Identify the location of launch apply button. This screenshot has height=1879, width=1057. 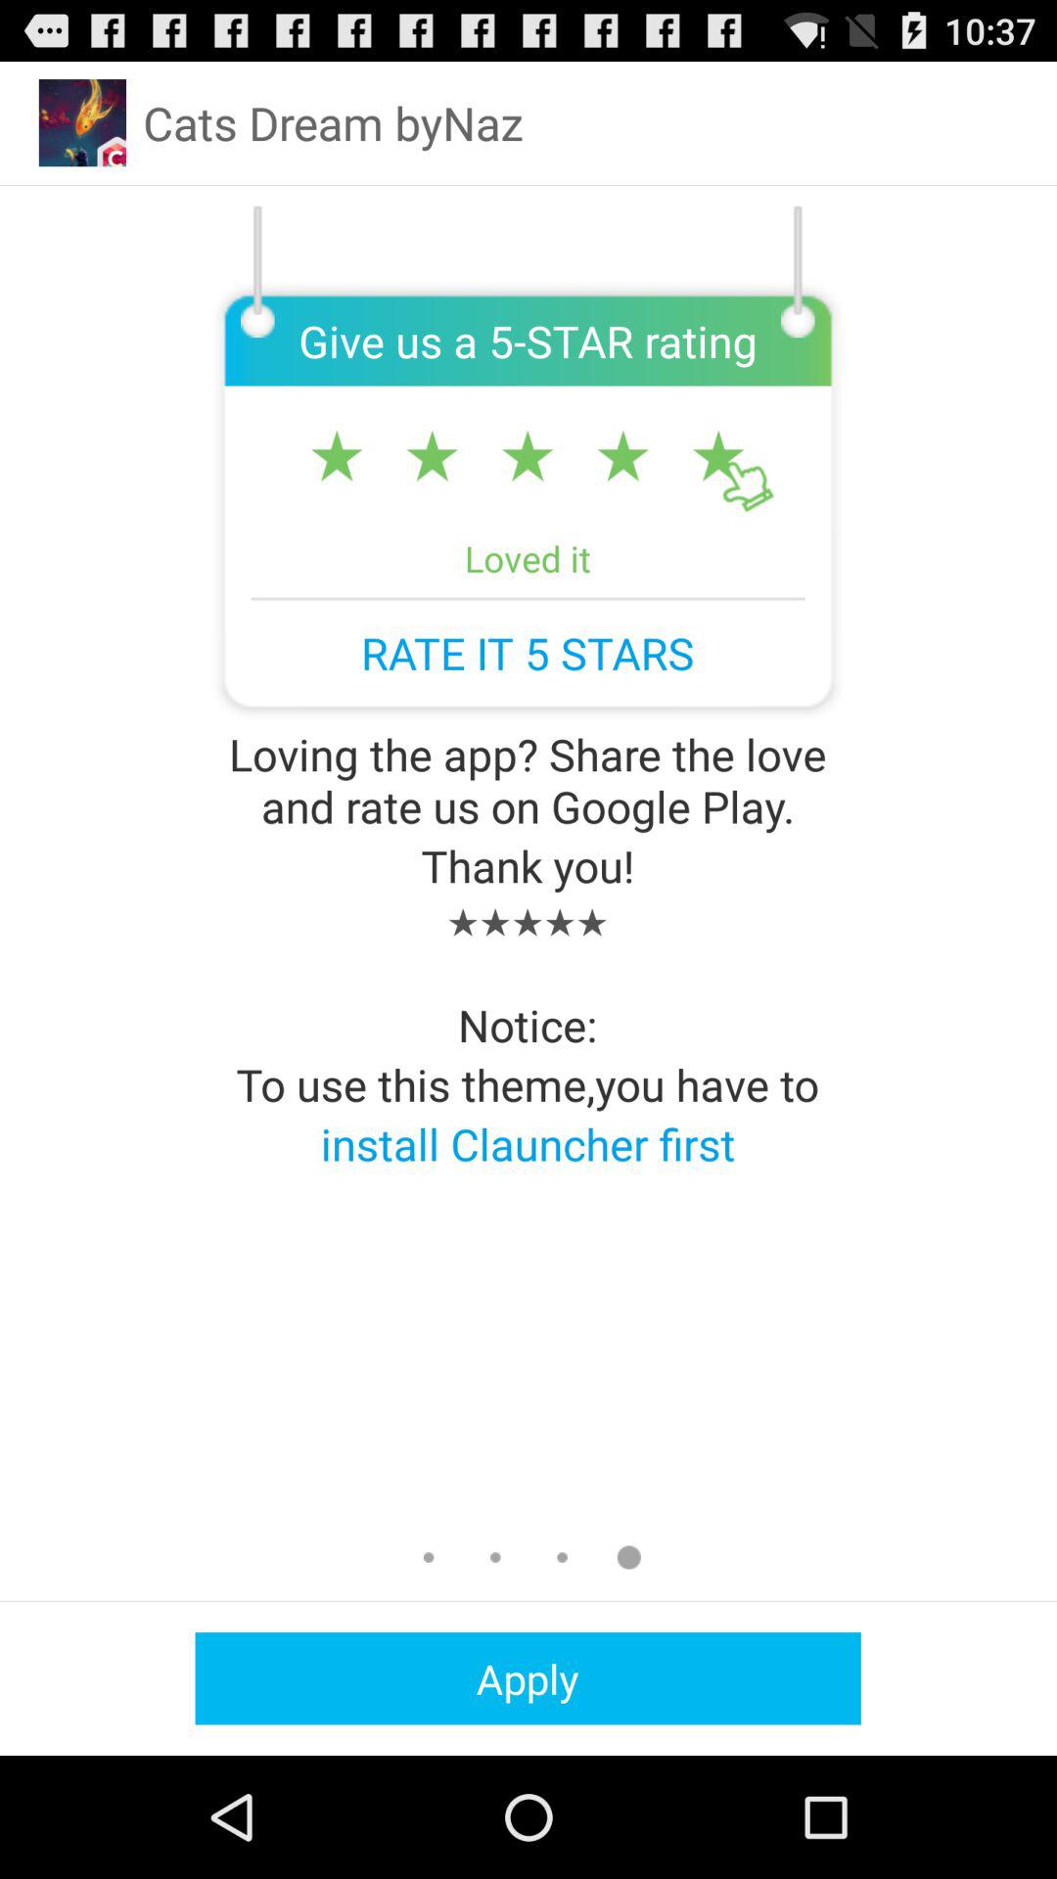
(528, 1677).